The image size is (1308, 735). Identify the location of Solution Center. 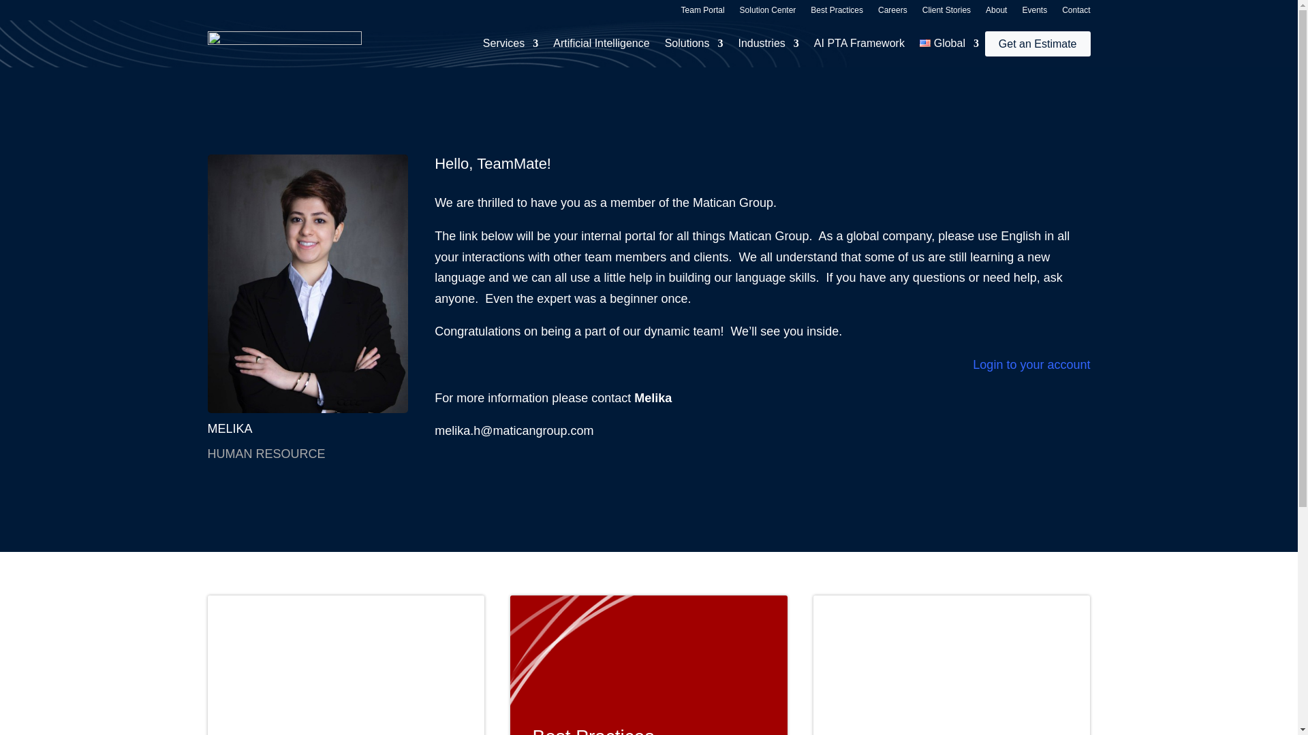
(768, 12).